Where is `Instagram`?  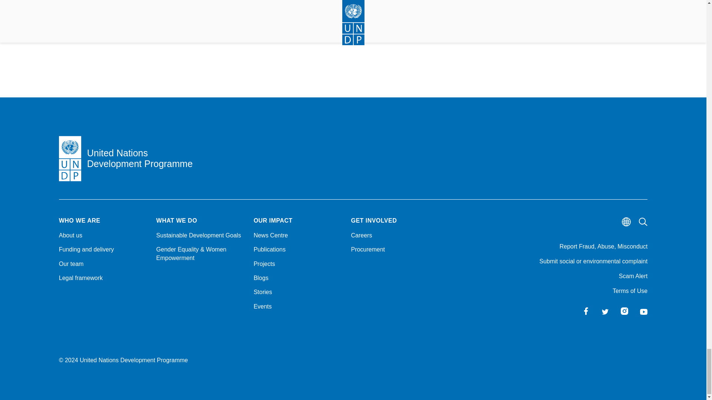
Instagram is located at coordinates (624, 311).